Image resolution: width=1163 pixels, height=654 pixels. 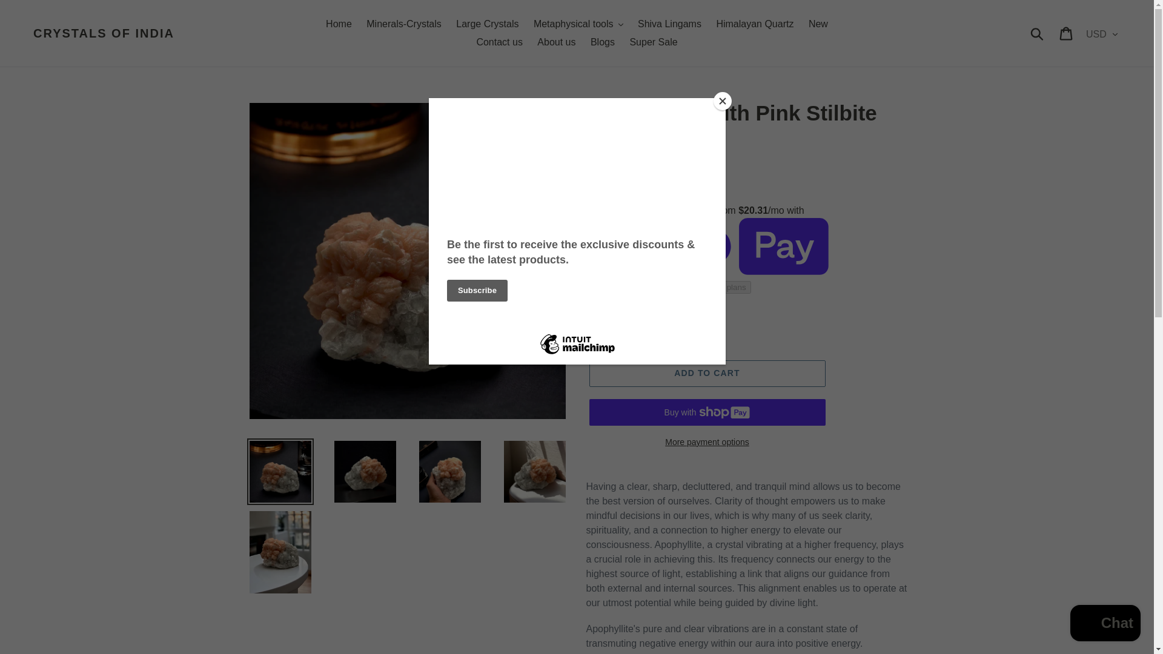 What do you see at coordinates (339, 24) in the screenshot?
I see `Home` at bounding box center [339, 24].